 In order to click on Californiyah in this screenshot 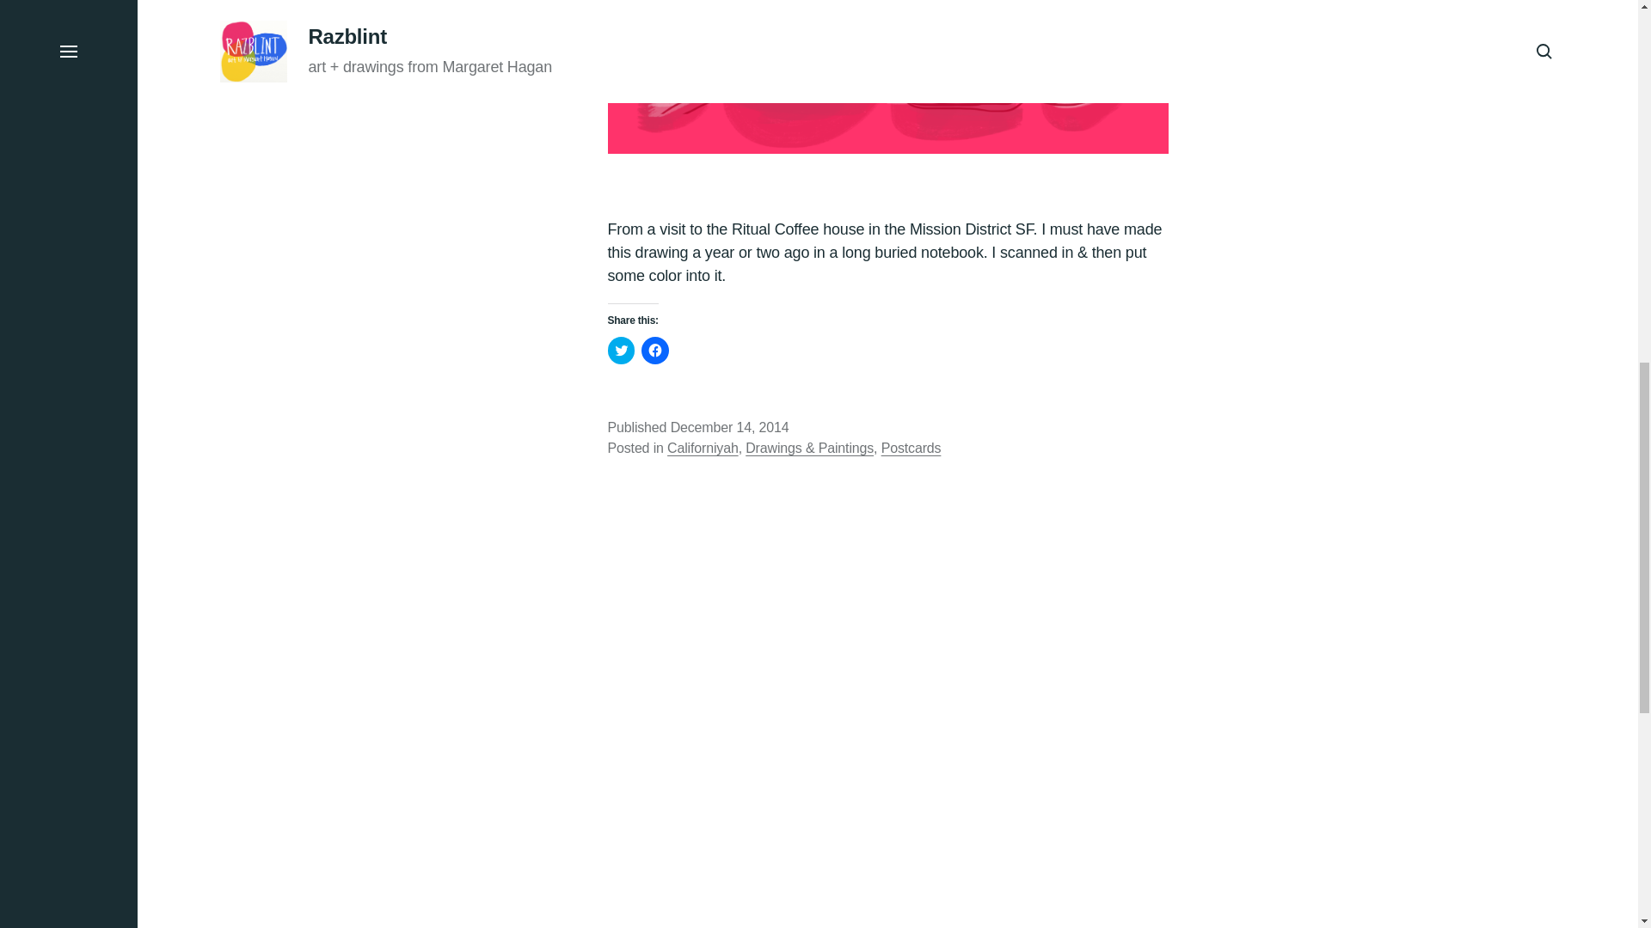, I will do `click(702, 450)`.